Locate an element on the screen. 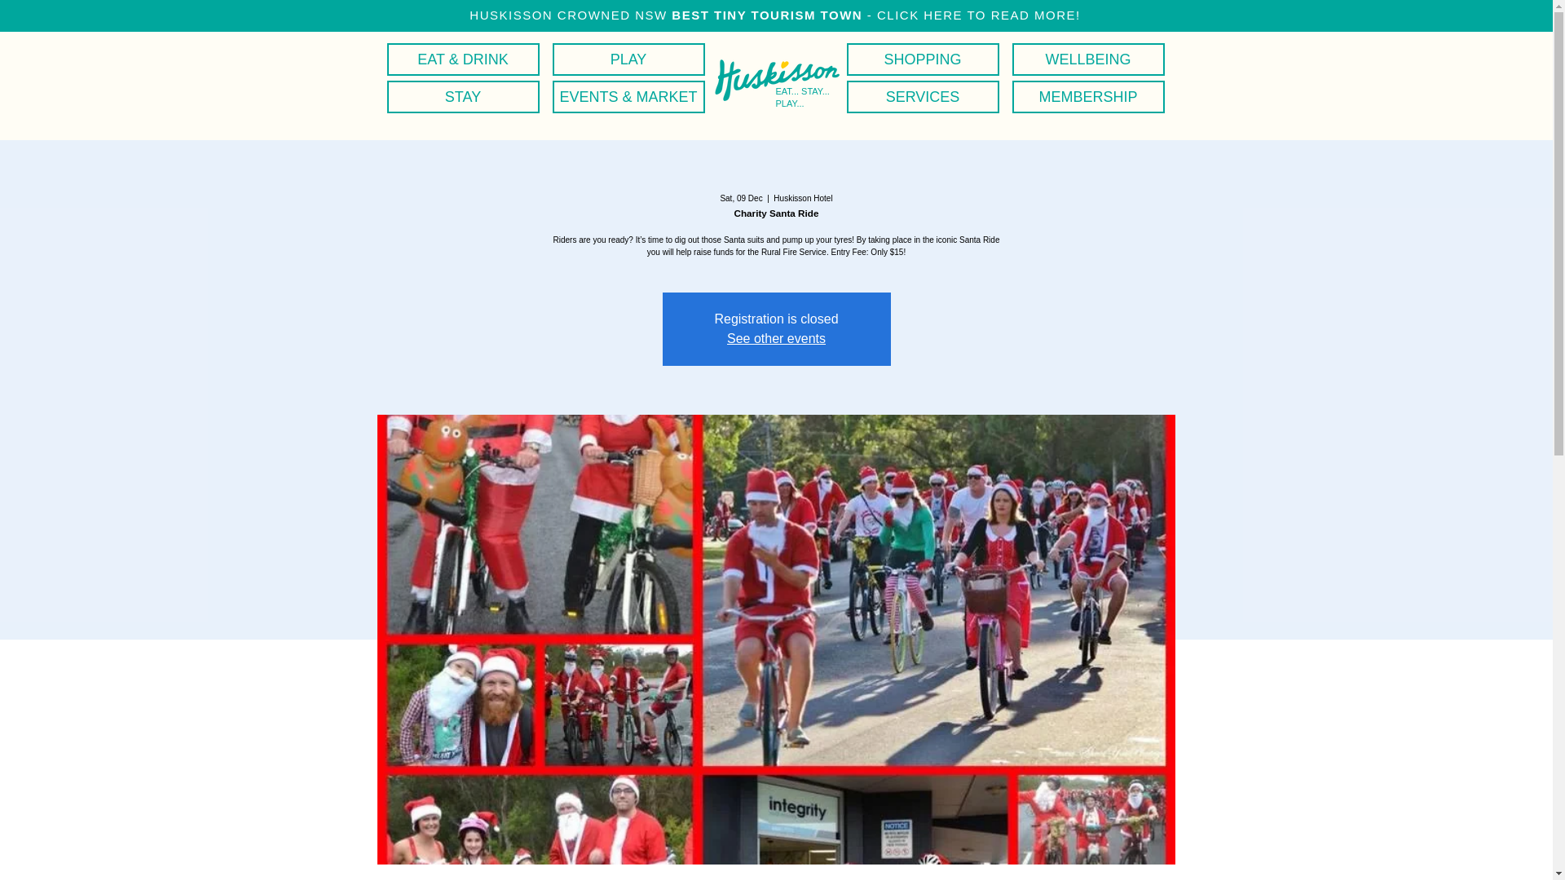 Image resolution: width=1565 pixels, height=880 pixels. STAY is located at coordinates (462, 97).